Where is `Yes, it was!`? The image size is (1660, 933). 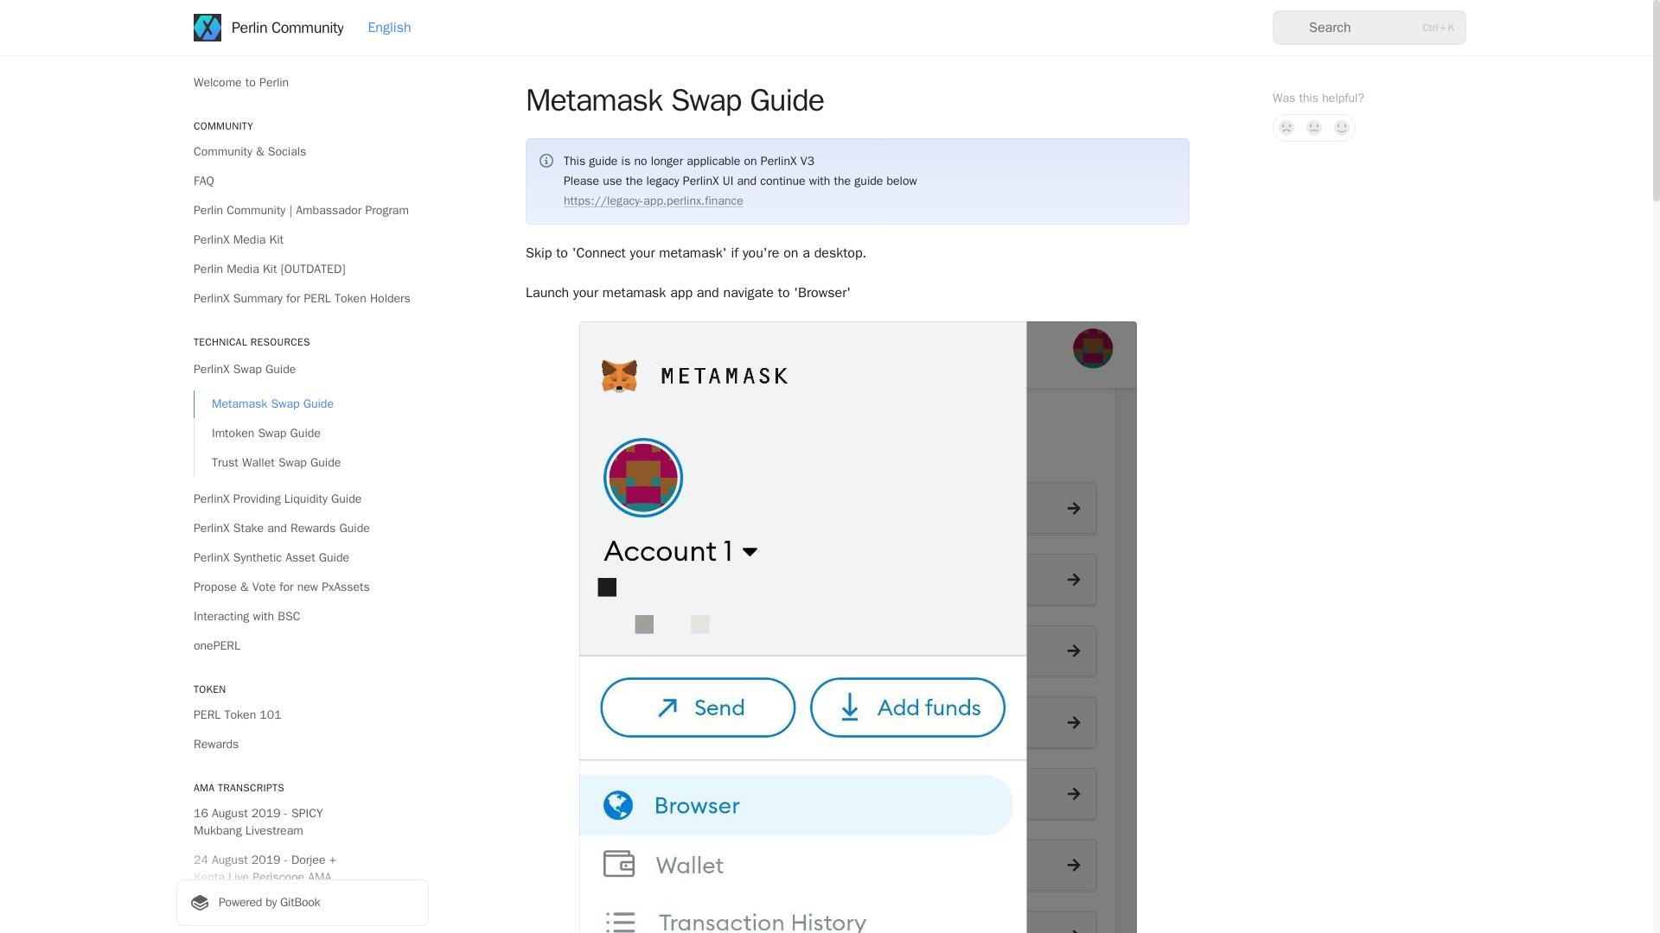
Yes, it was! is located at coordinates (1342, 128).